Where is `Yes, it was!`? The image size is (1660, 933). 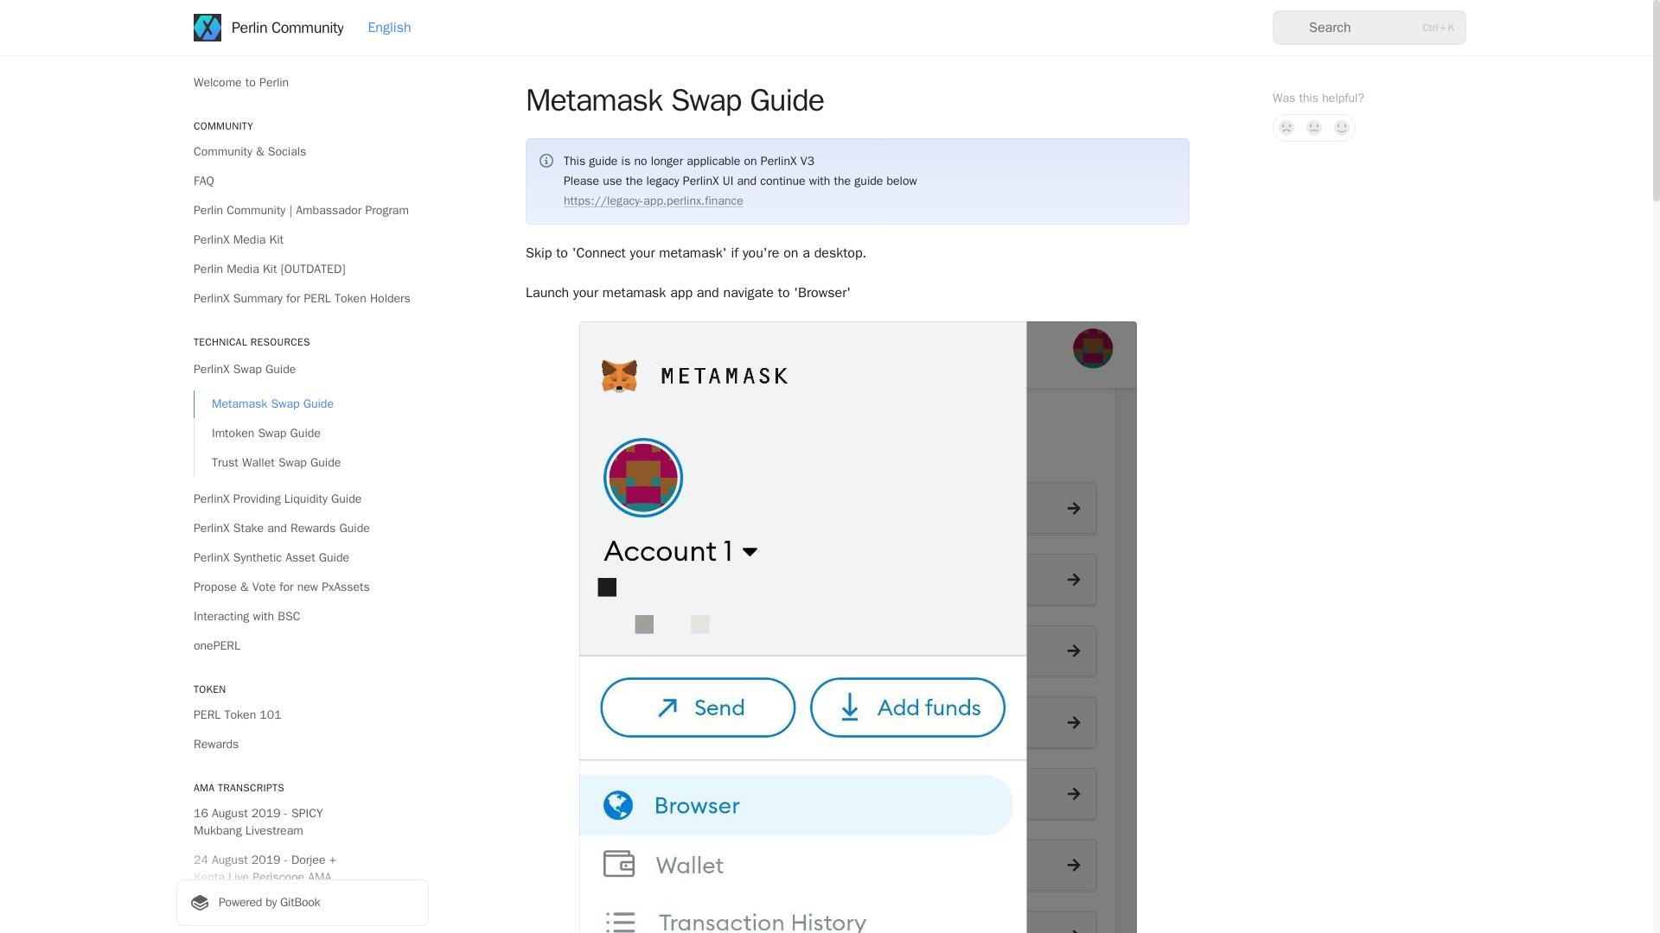
Yes, it was! is located at coordinates (1342, 128).